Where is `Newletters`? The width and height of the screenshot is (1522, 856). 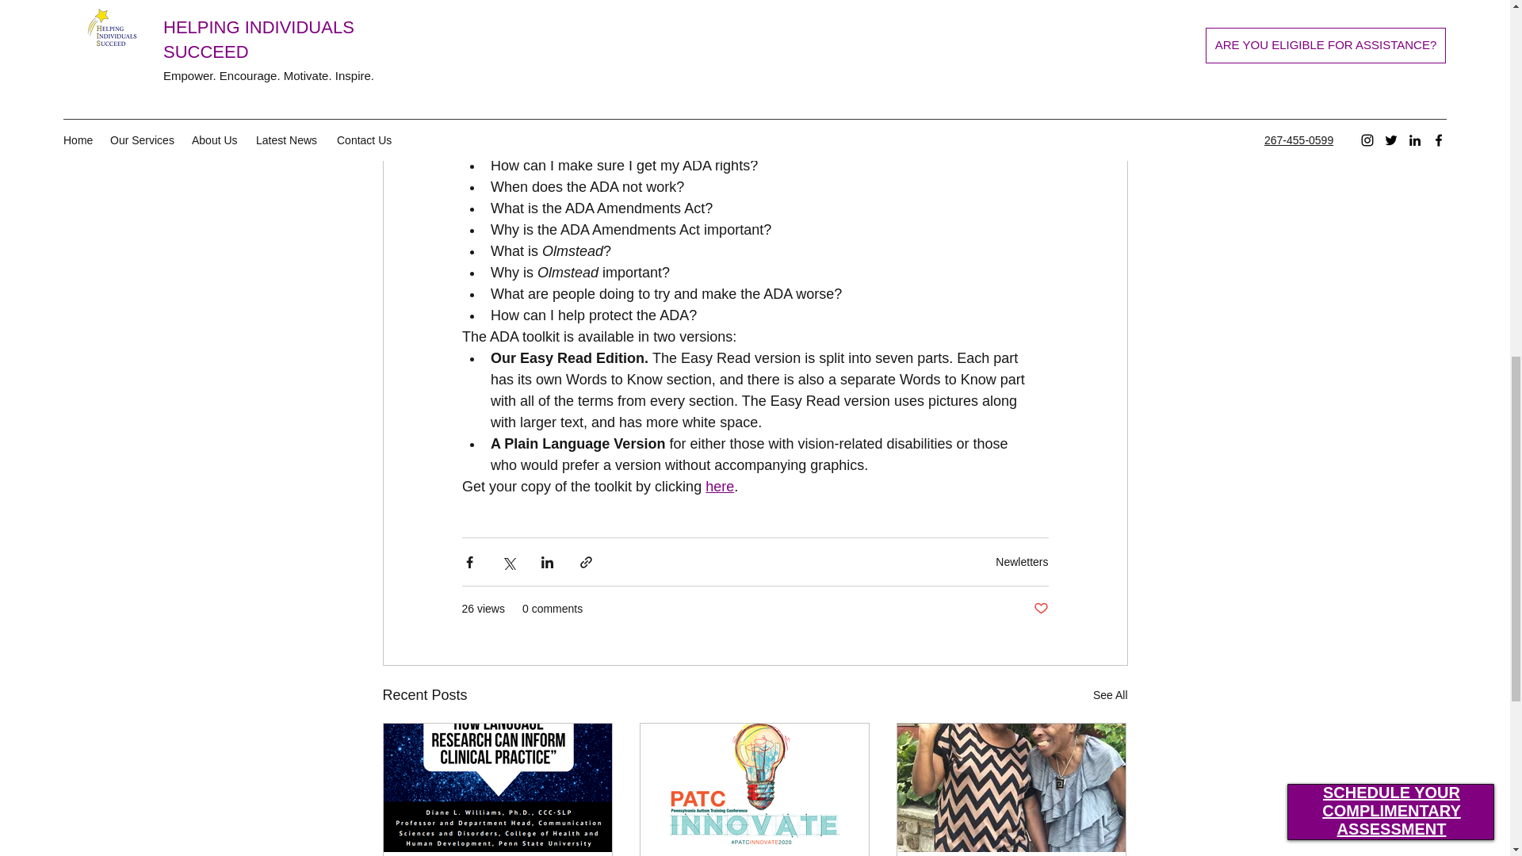 Newletters is located at coordinates (1021, 561).